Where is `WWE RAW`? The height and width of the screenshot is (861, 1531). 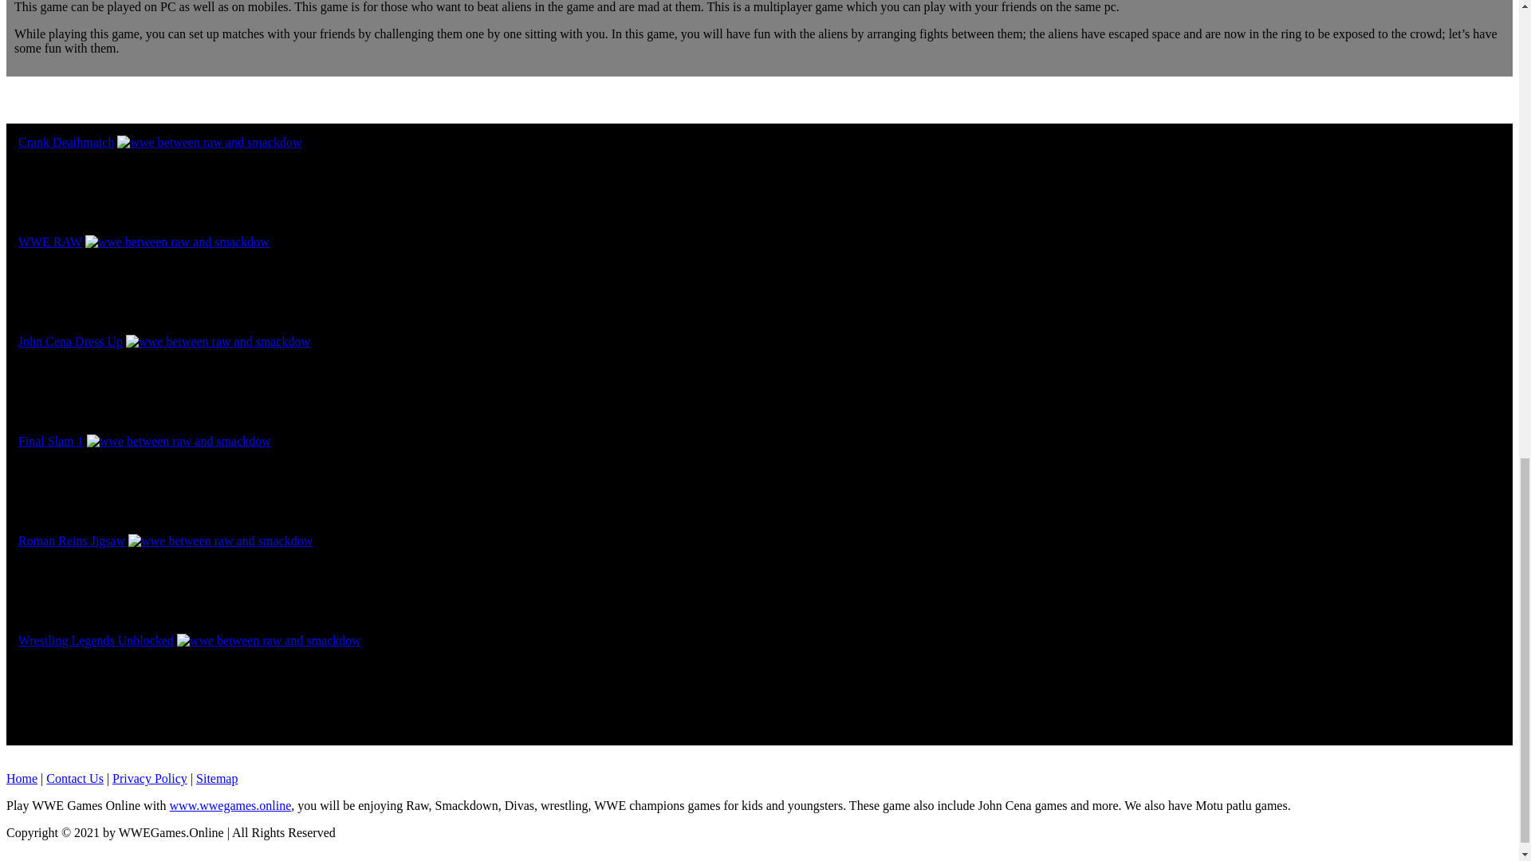
WWE RAW is located at coordinates (50, 242).